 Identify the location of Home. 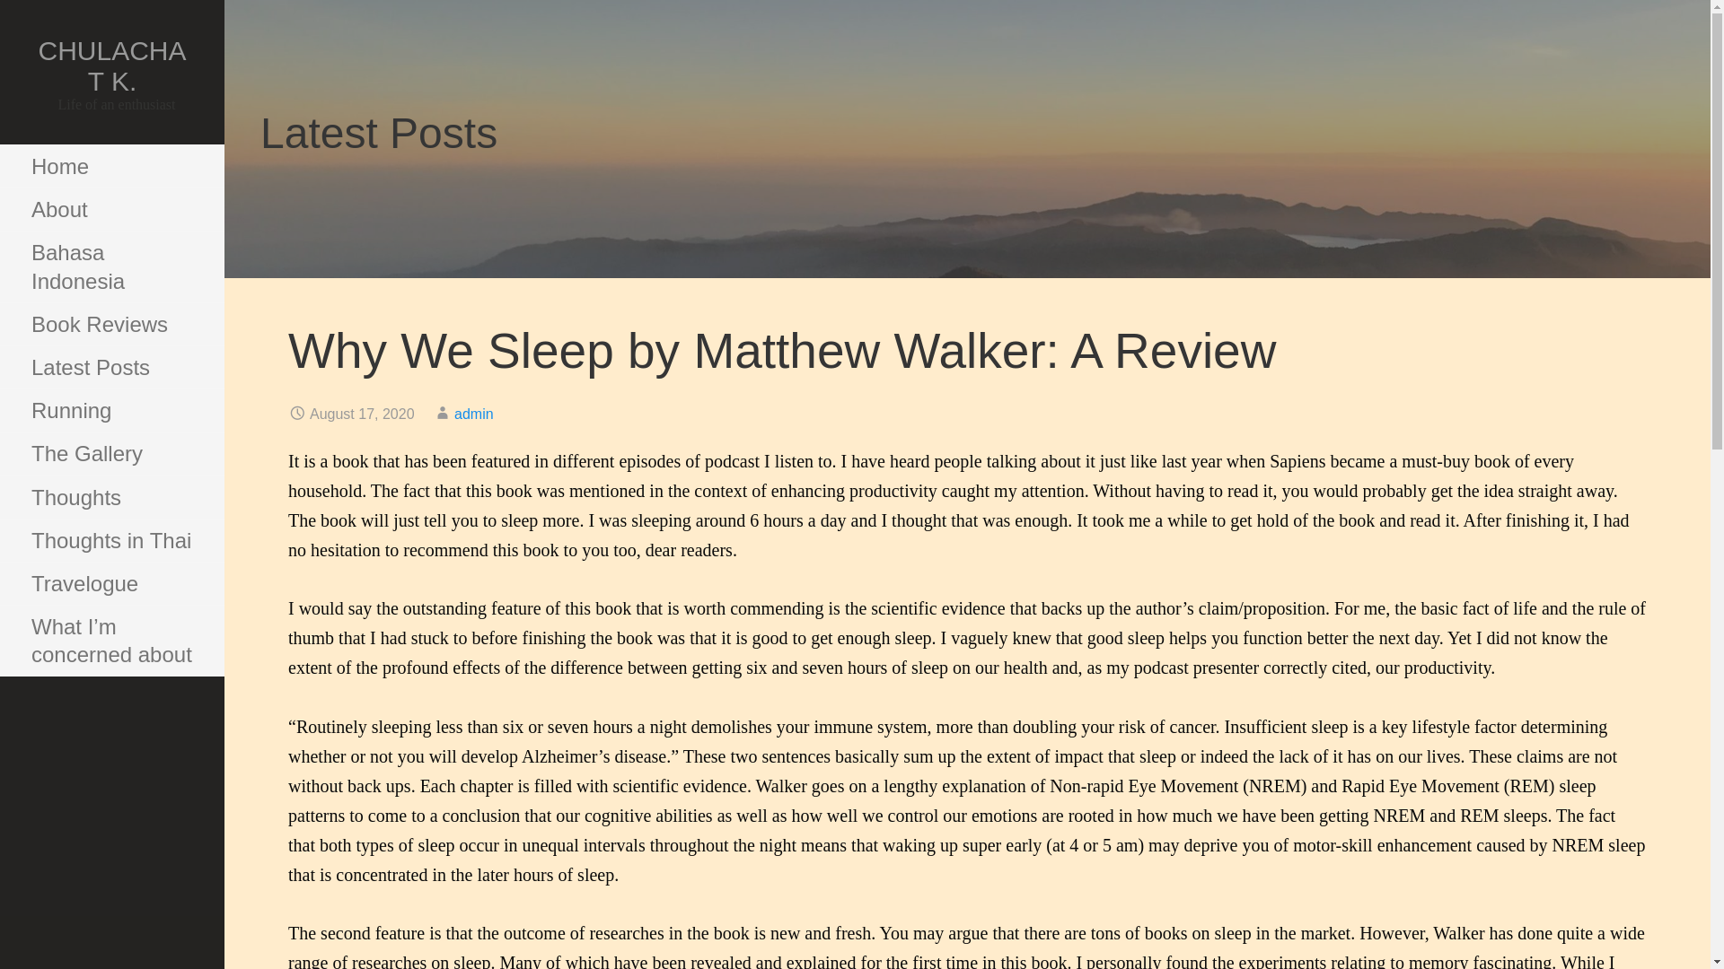
(111, 167).